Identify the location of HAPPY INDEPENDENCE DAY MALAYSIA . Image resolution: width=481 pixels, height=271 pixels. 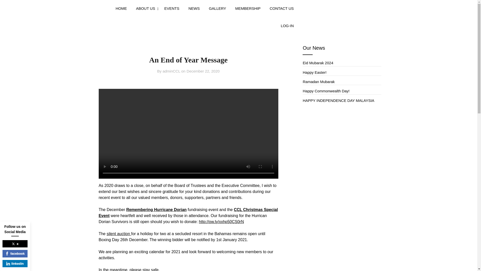
(339, 100).